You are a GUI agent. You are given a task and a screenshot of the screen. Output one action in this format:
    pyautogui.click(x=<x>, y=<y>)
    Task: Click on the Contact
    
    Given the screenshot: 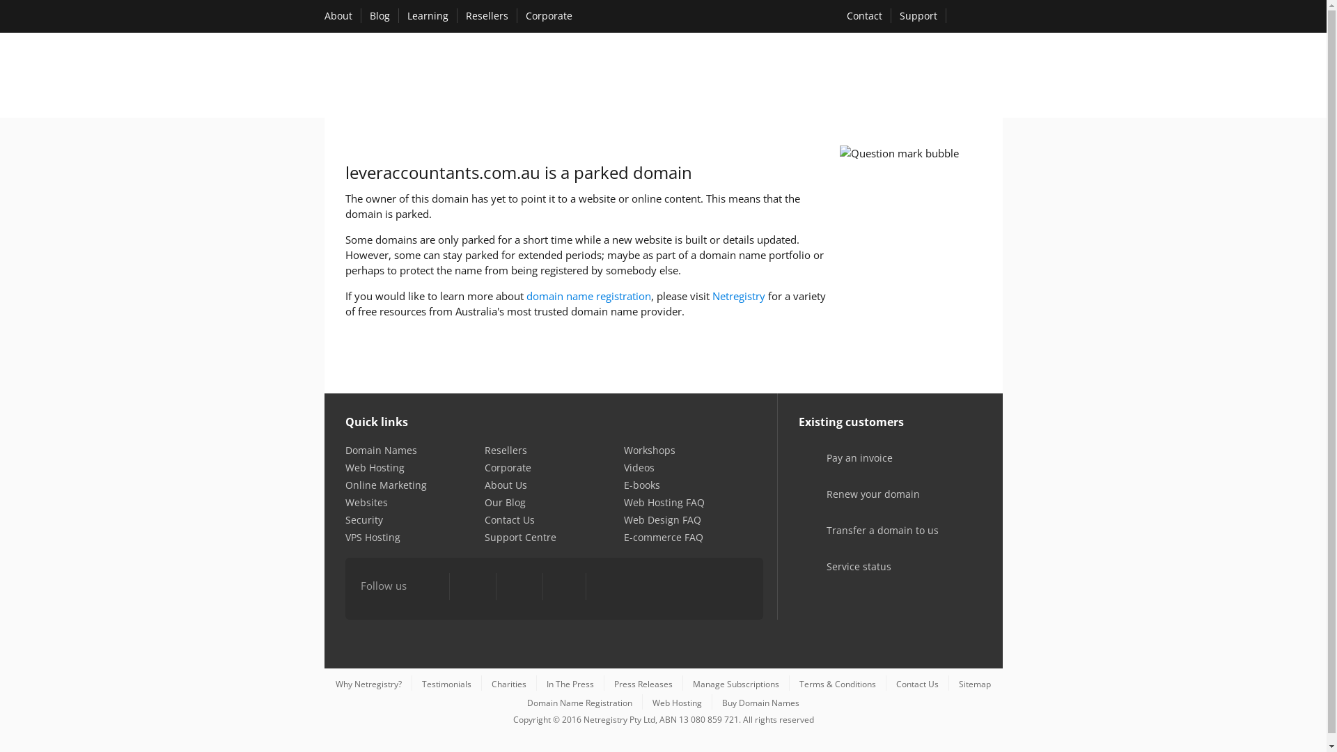 What is the action you would take?
    pyautogui.click(x=865, y=15)
    